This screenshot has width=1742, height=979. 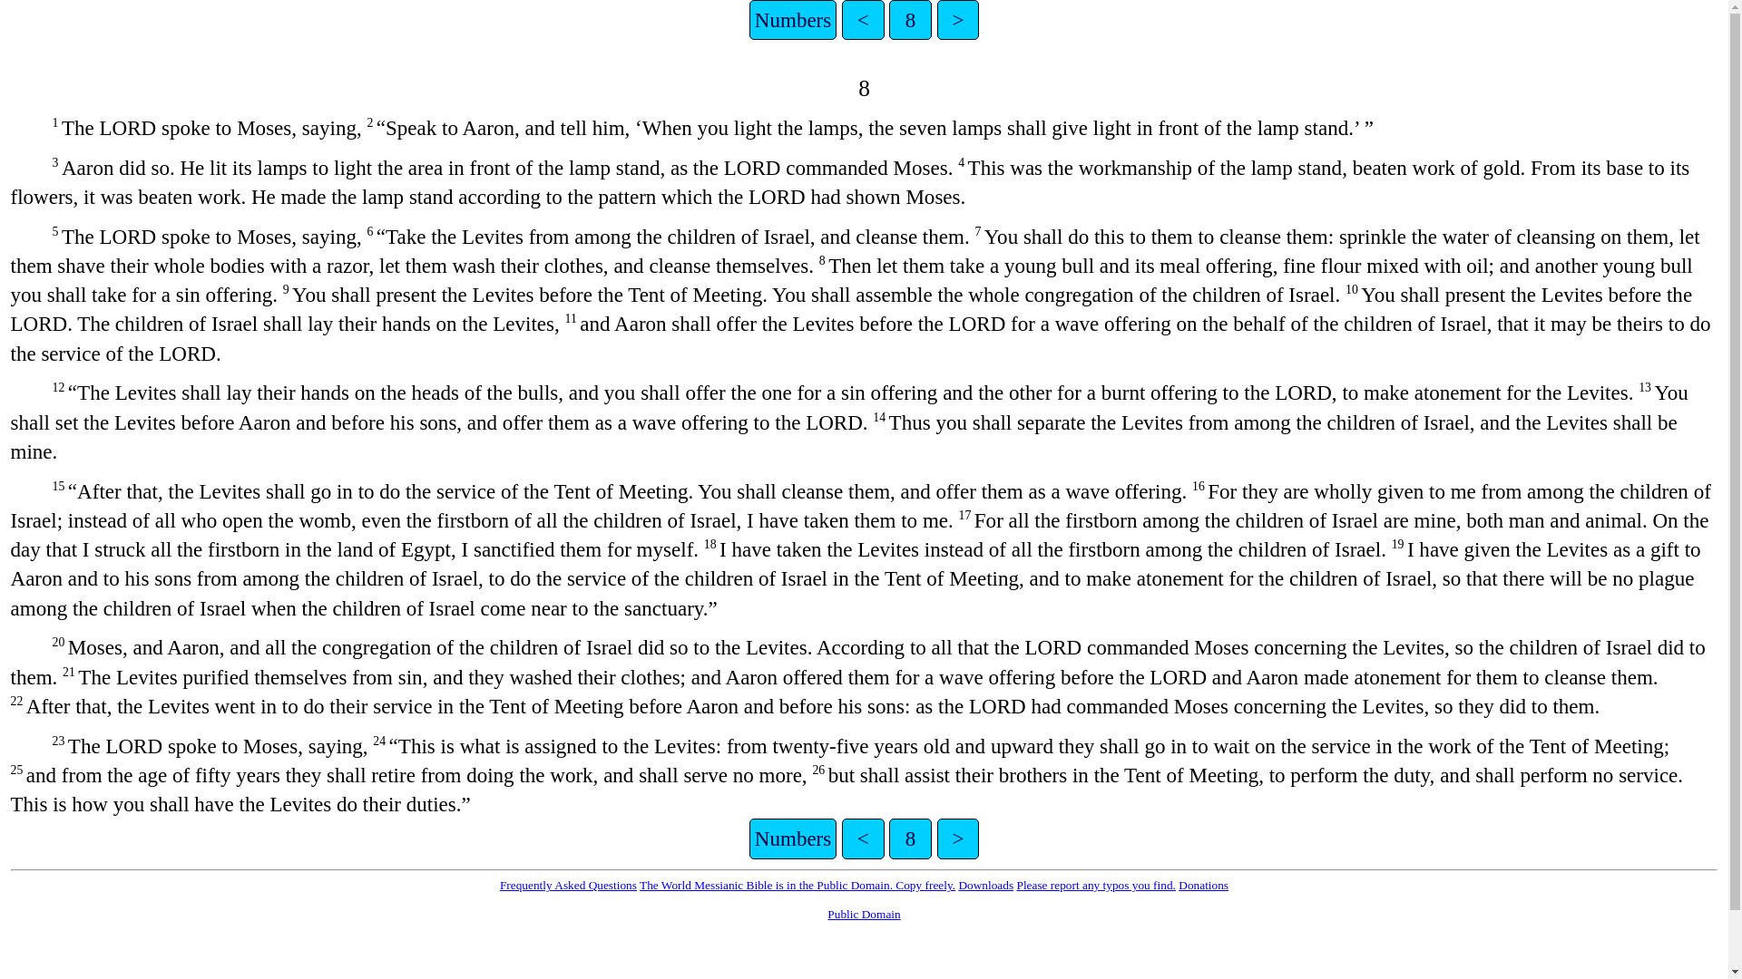 I want to click on Donations, so click(x=1203, y=885).